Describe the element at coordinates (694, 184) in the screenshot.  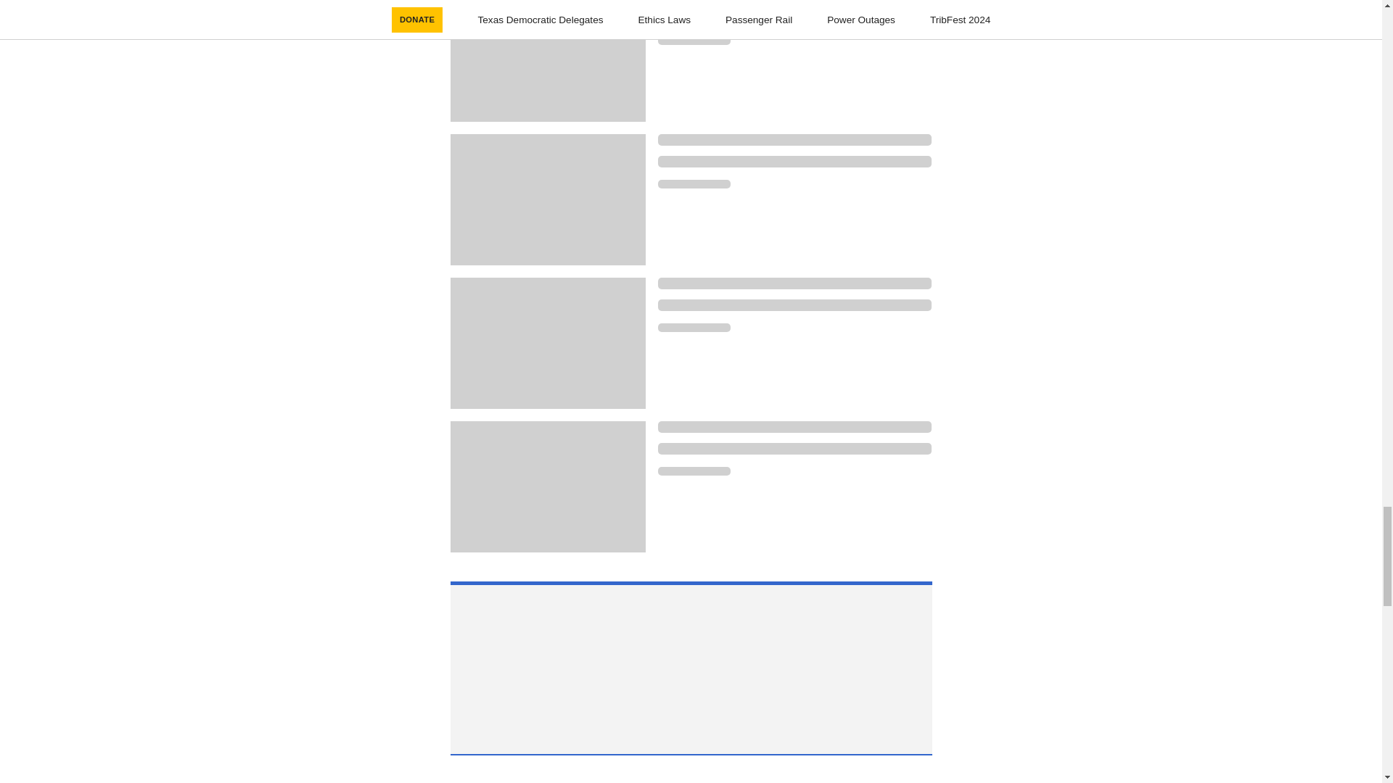
I see `Loading indicator` at that location.